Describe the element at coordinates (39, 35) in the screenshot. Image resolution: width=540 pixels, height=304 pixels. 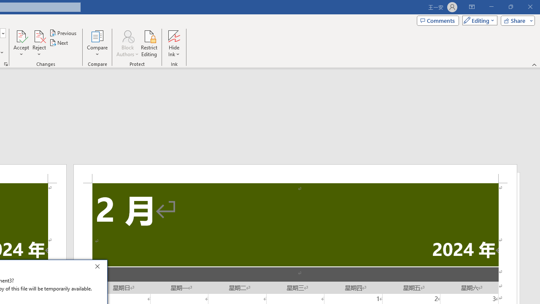
I see `Reject and Move to Next` at that location.